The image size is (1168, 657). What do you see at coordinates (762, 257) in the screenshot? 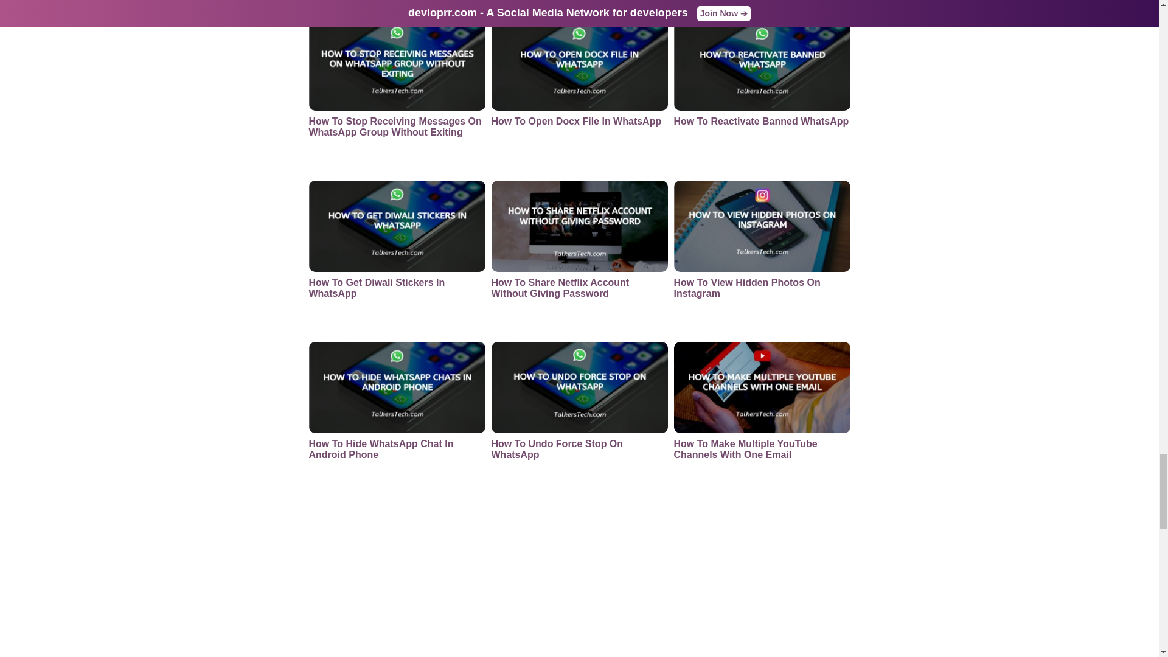
I see `How To View Hidden Photos On Instagram` at bounding box center [762, 257].